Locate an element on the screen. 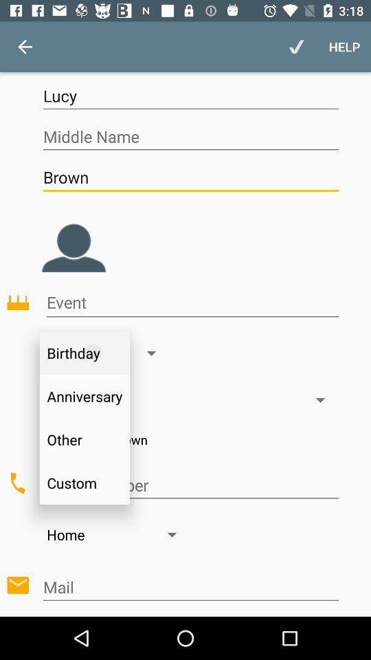 This screenshot has width=371, height=660. put e-mail is located at coordinates (191, 587).